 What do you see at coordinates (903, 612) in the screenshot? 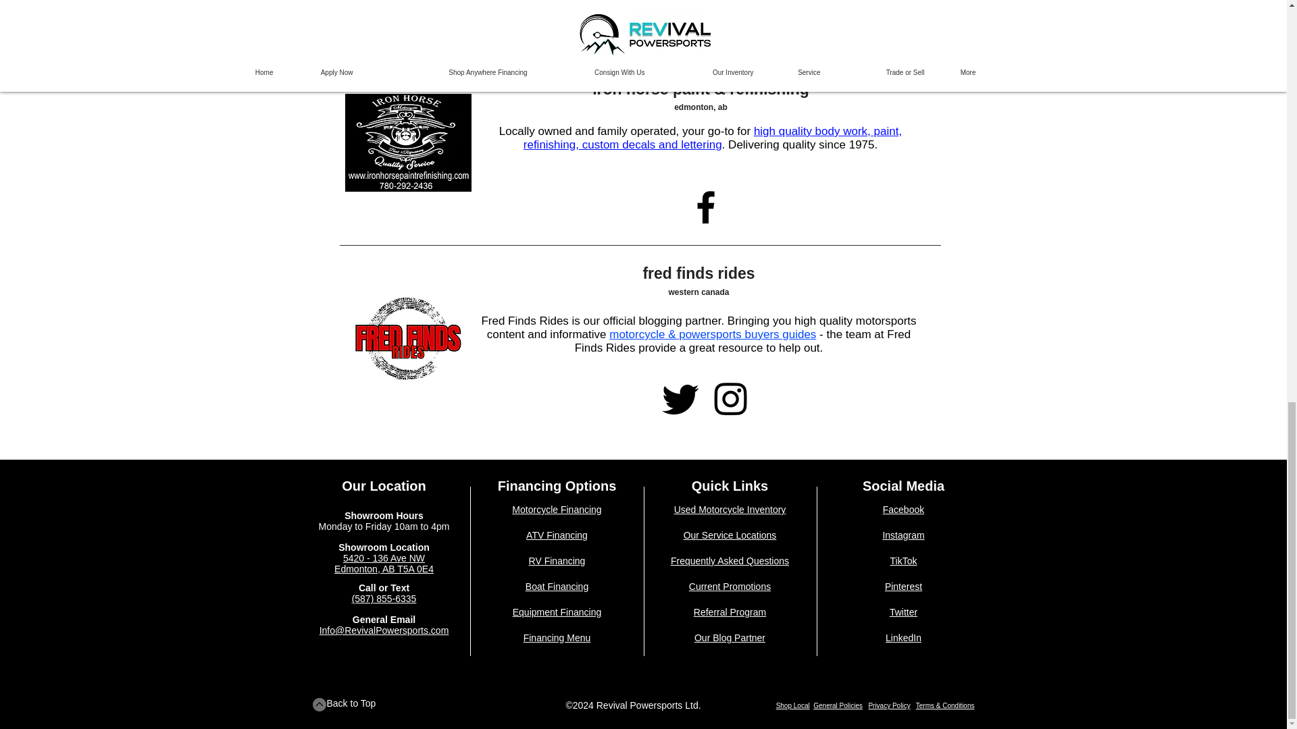
I see `Twitter` at bounding box center [903, 612].